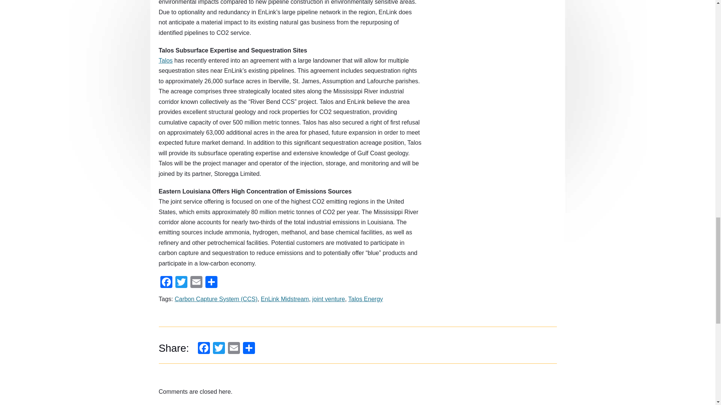  Describe the element at coordinates (181, 282) in the screenshot. I see `Twitter` at that location.